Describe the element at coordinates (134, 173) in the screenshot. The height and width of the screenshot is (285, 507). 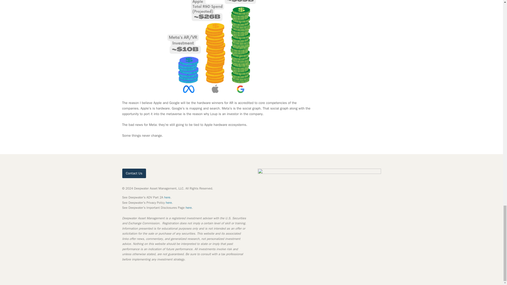
I see `Contact Us` at that location.